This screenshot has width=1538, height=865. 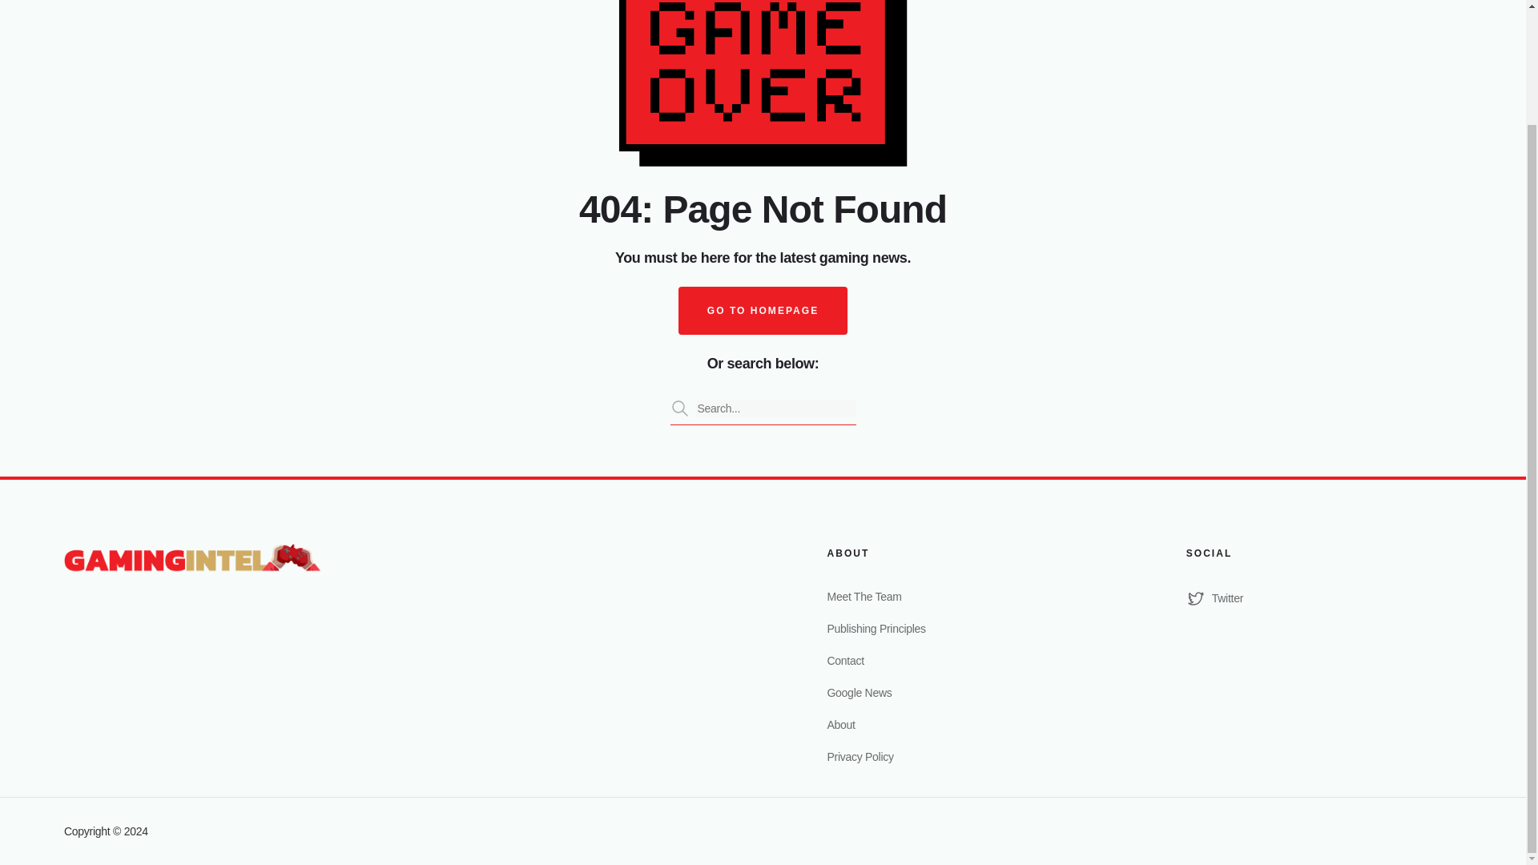 I want to click on Google News, so click(x=964, y=692).